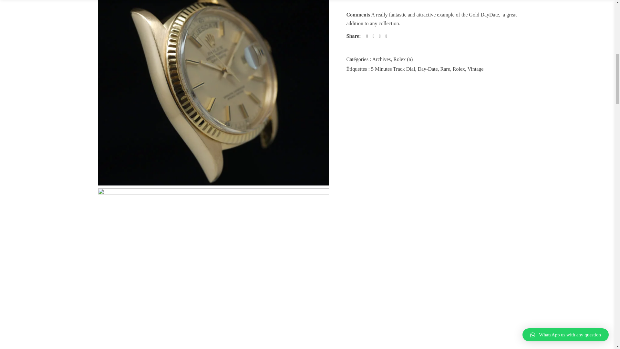 The image size is (620, 349). I want to click on img-288-2943, so click(213, 184).